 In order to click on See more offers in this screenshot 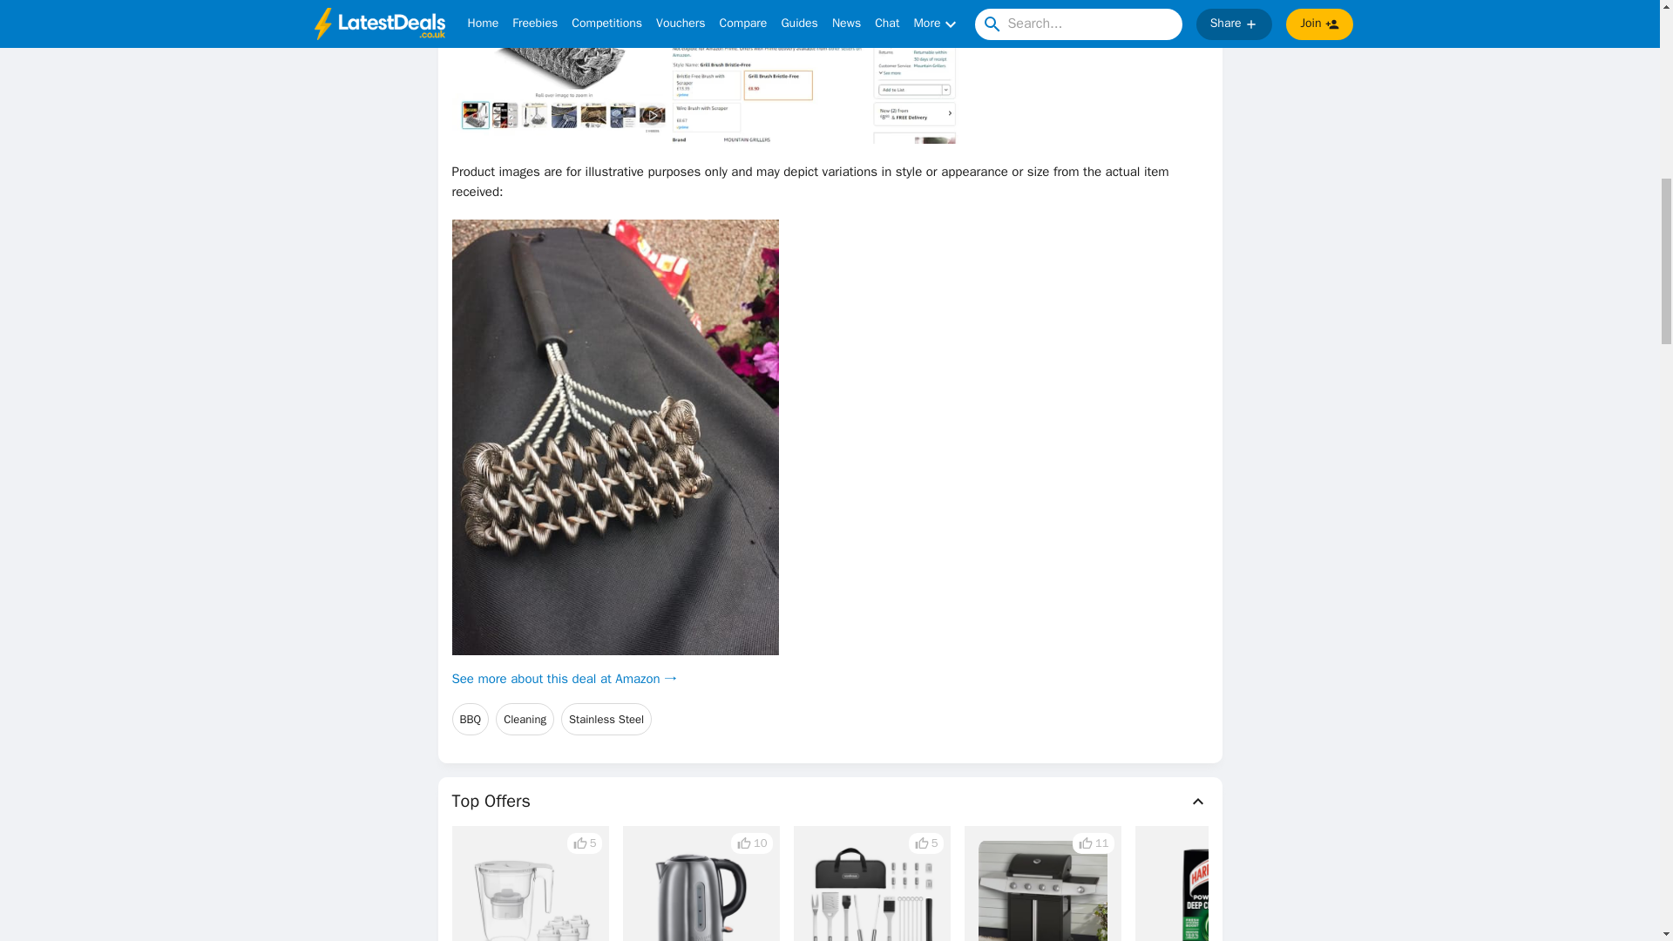, I will do `click(1528, 925)`.